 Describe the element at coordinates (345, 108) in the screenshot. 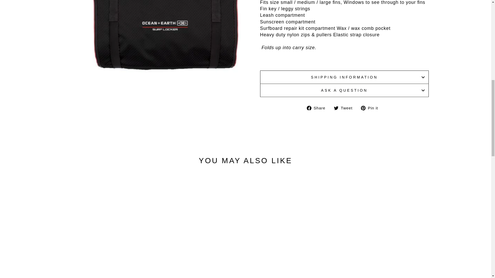

I see `Tweet on Twitter` at that location.